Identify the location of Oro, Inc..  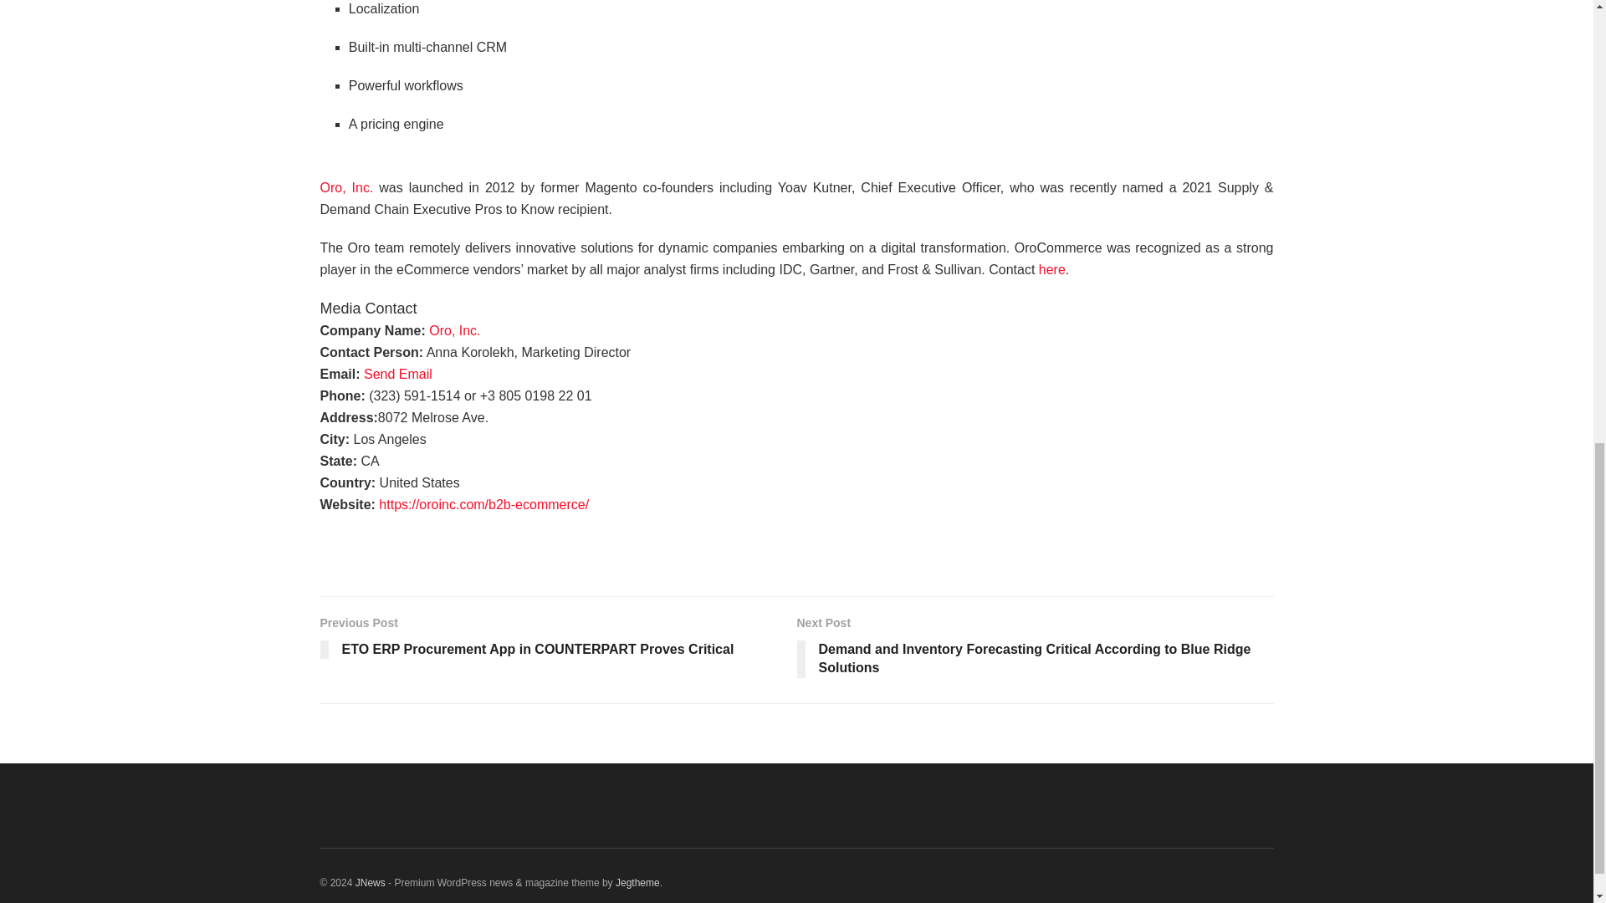
(346, 199).